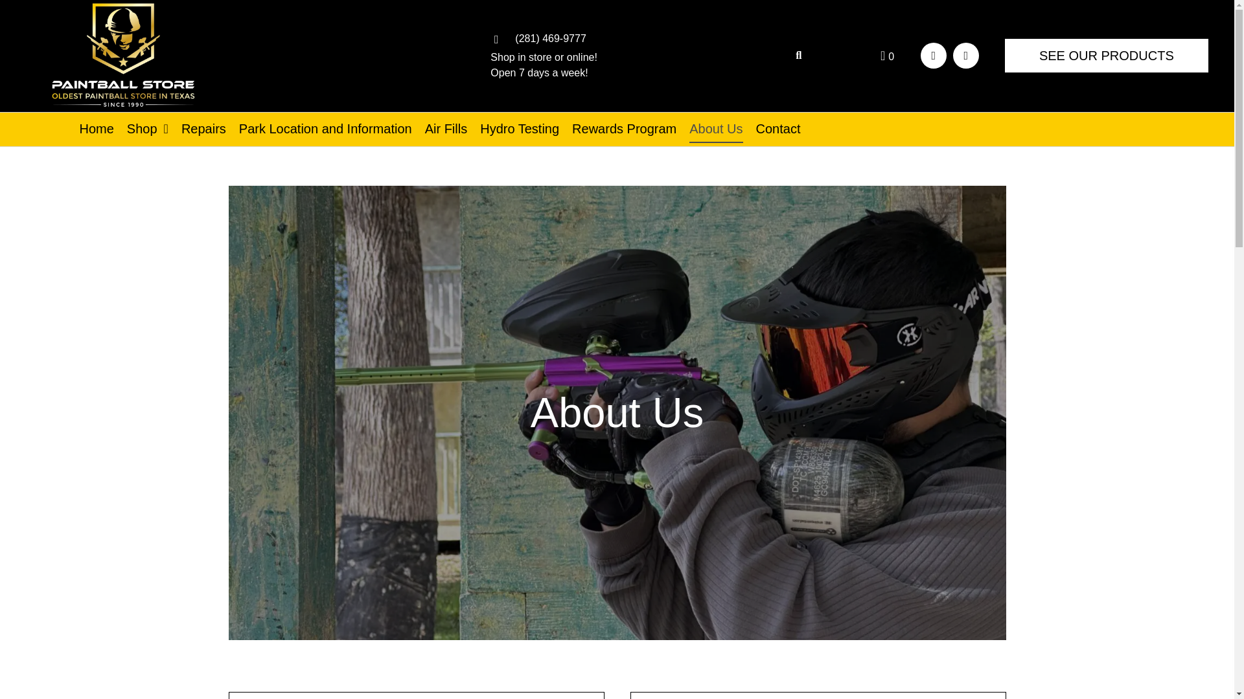 This screenshot has height=699, width=1244. I want to click on About Us, so click(715, 129).